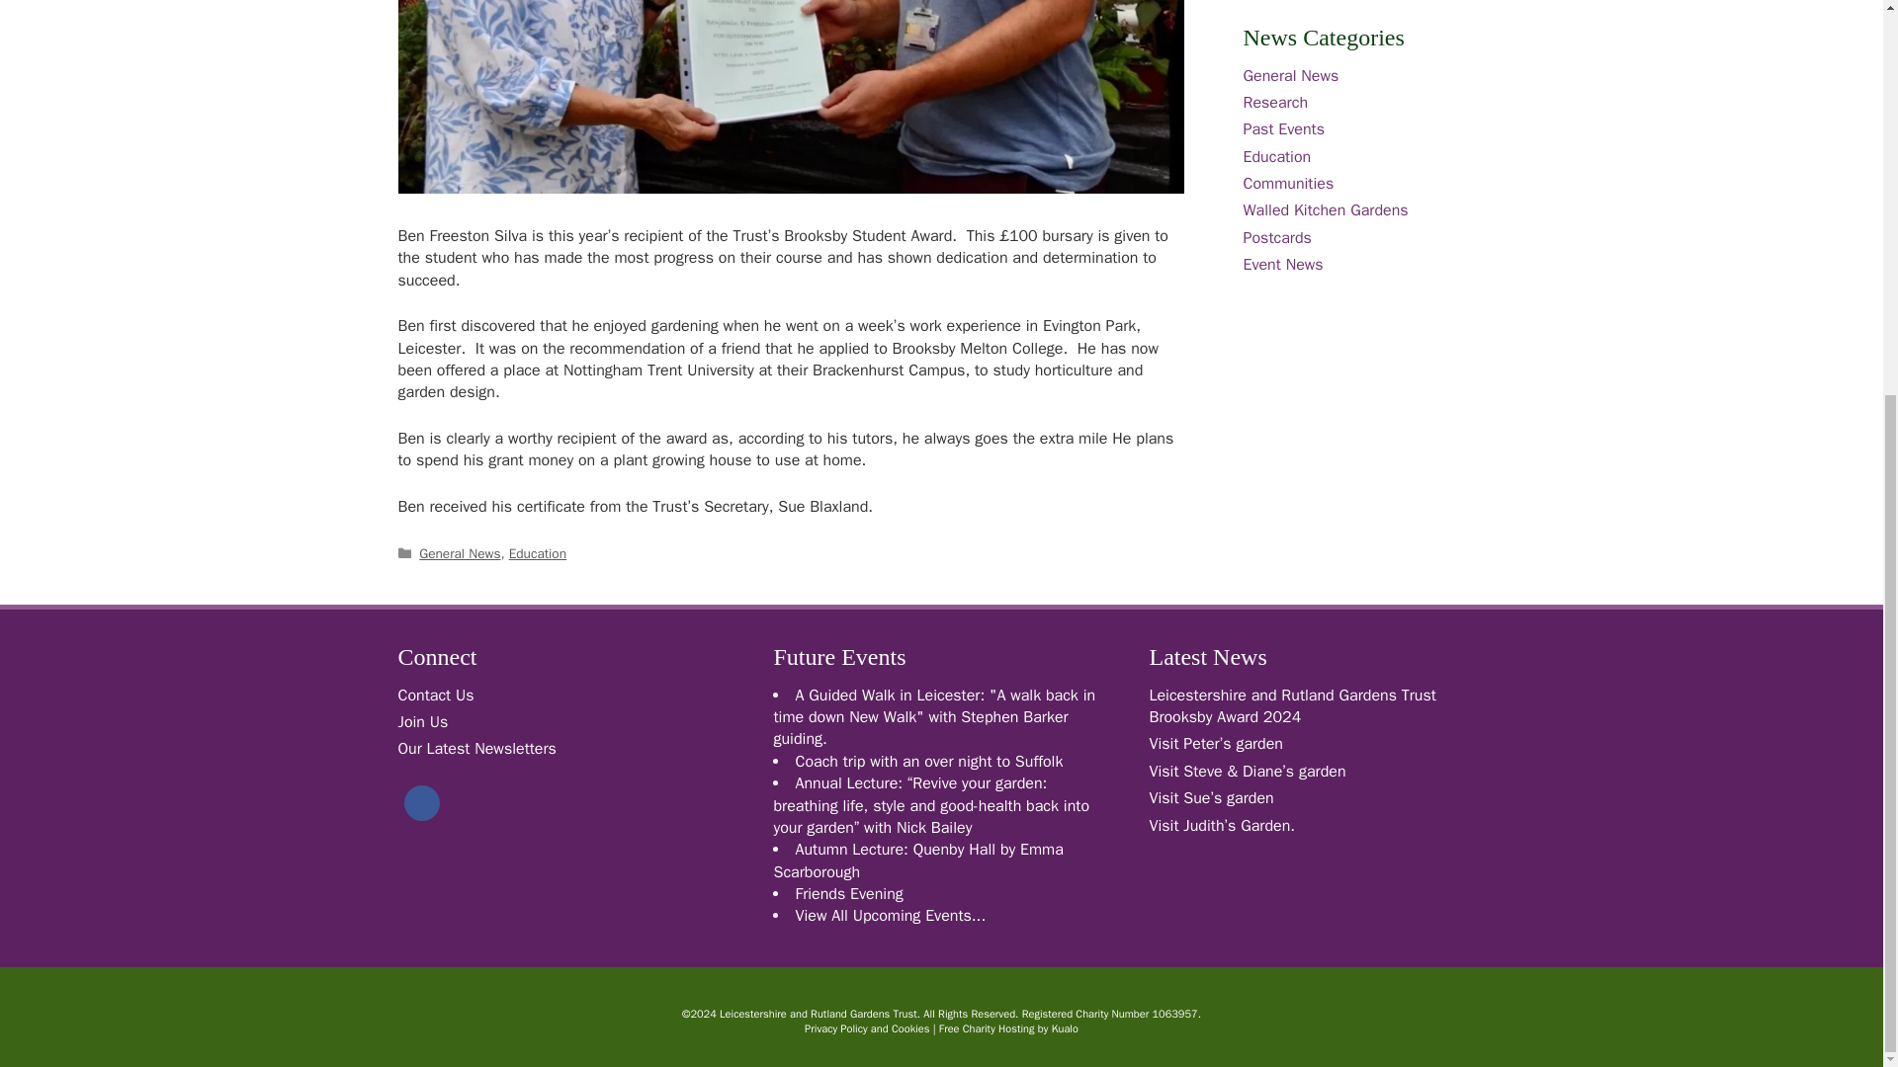 The height and width of the screenshot is (1067, 1898). What do you see at coordinates (1291, 75) in the screenshot?
I see `General News` at bounding box center [1291, 75].